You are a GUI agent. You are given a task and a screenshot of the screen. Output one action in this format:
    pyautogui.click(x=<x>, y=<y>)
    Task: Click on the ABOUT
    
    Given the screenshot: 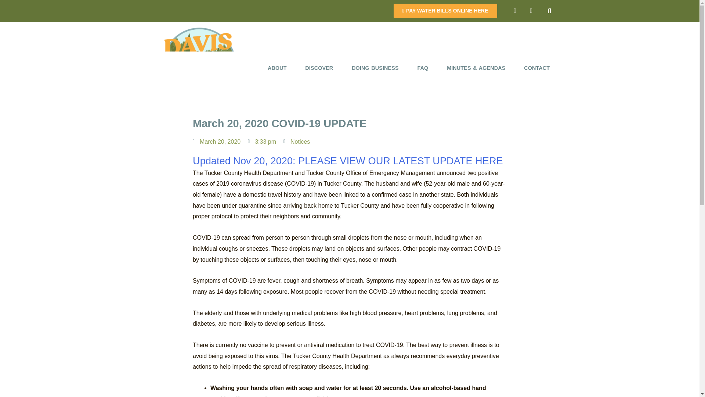 What is the action you would take?
    pyautogui.click(x=277, y=68)
    